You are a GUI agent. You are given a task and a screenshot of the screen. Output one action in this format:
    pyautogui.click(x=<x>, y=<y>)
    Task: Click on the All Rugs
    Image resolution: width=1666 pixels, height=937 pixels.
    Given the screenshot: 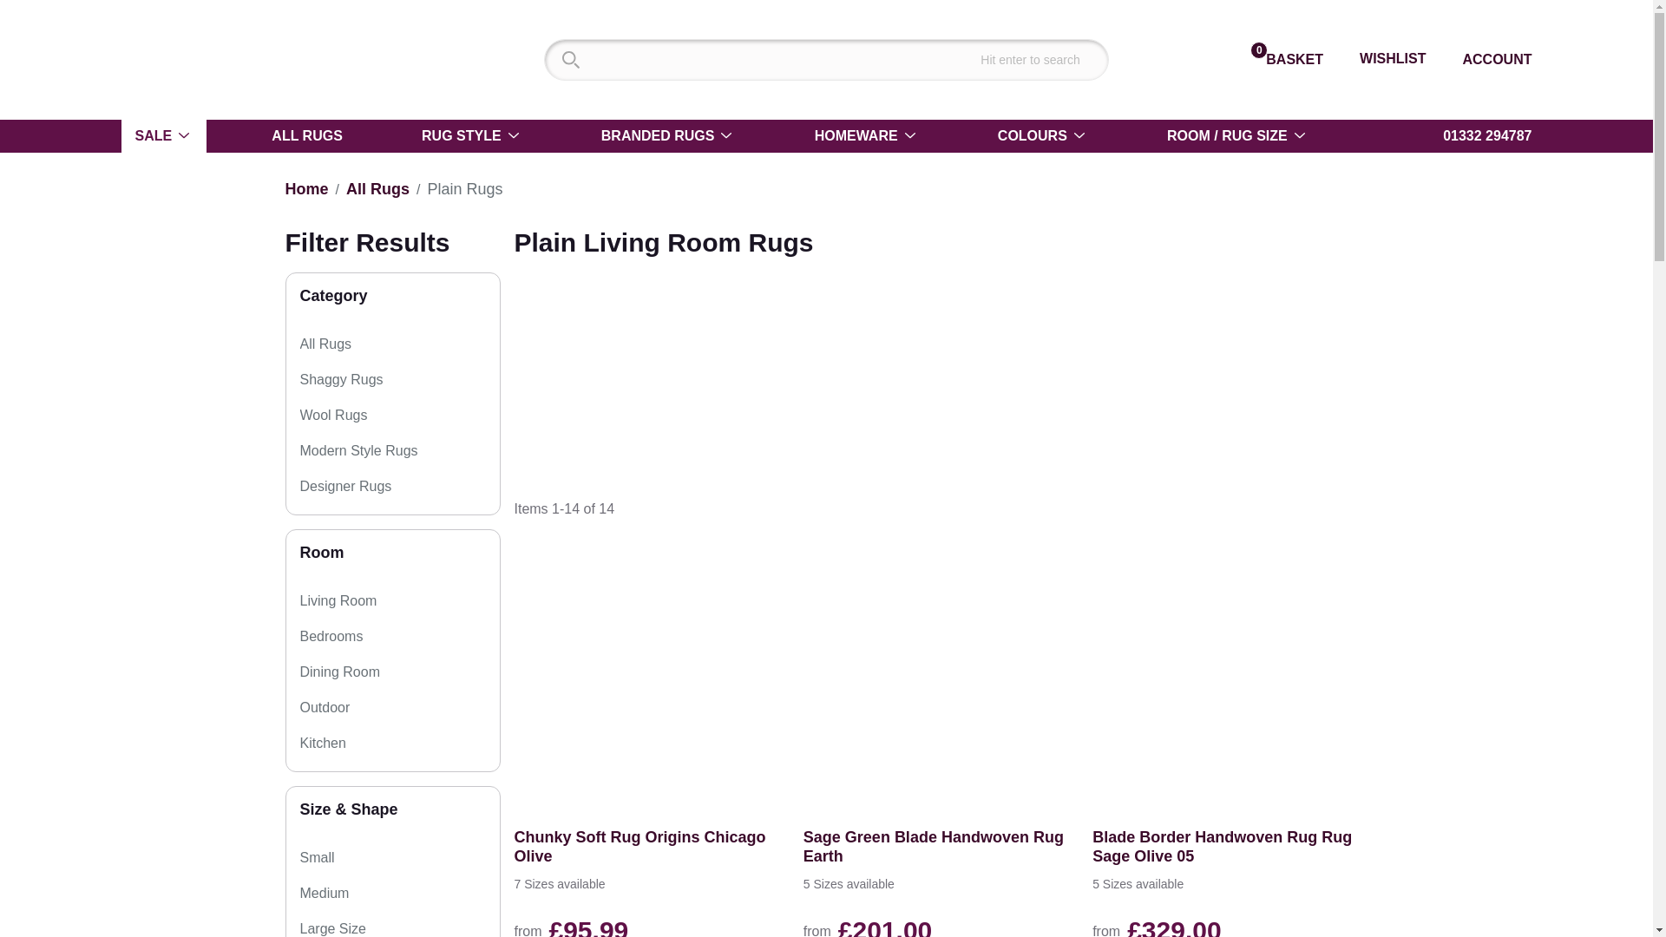 What is the action you would take?
    pyautogui.click(x=378, y=189)
    